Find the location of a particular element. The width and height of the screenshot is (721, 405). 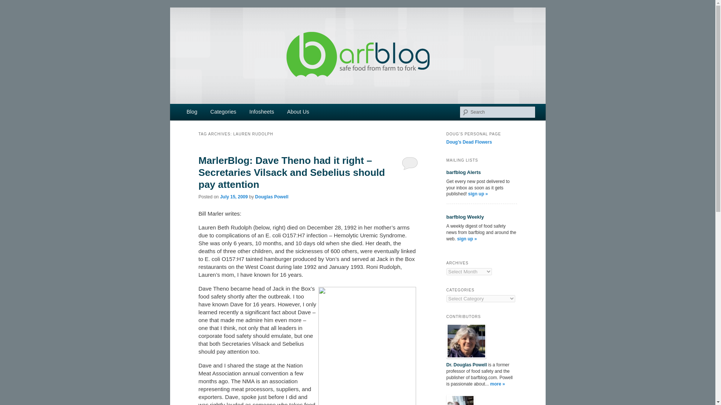

Search is located at coordinates (12, 4).